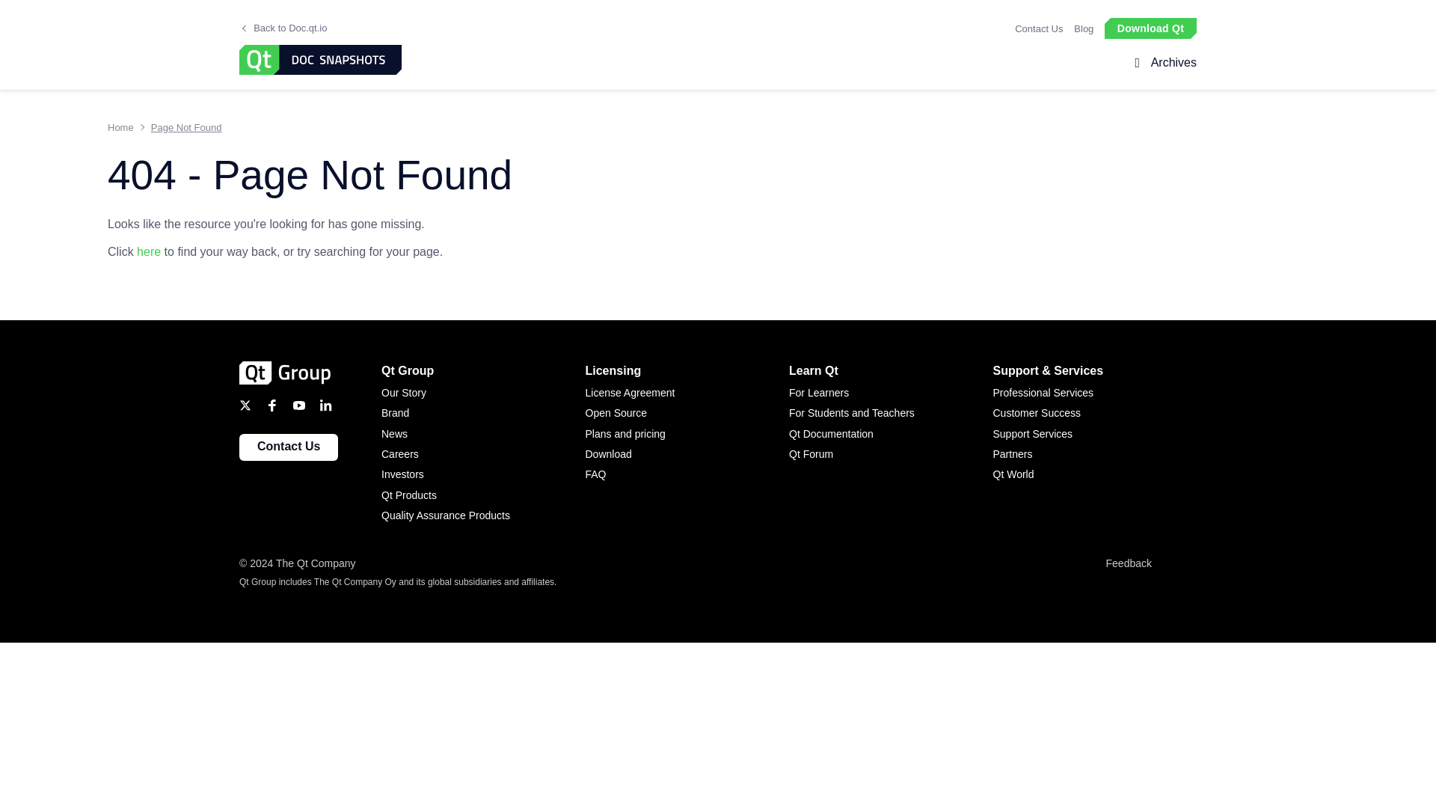 Image resolution: width=1436 pixels, height=808 pixels. I want to click on News, so click(483, 434).